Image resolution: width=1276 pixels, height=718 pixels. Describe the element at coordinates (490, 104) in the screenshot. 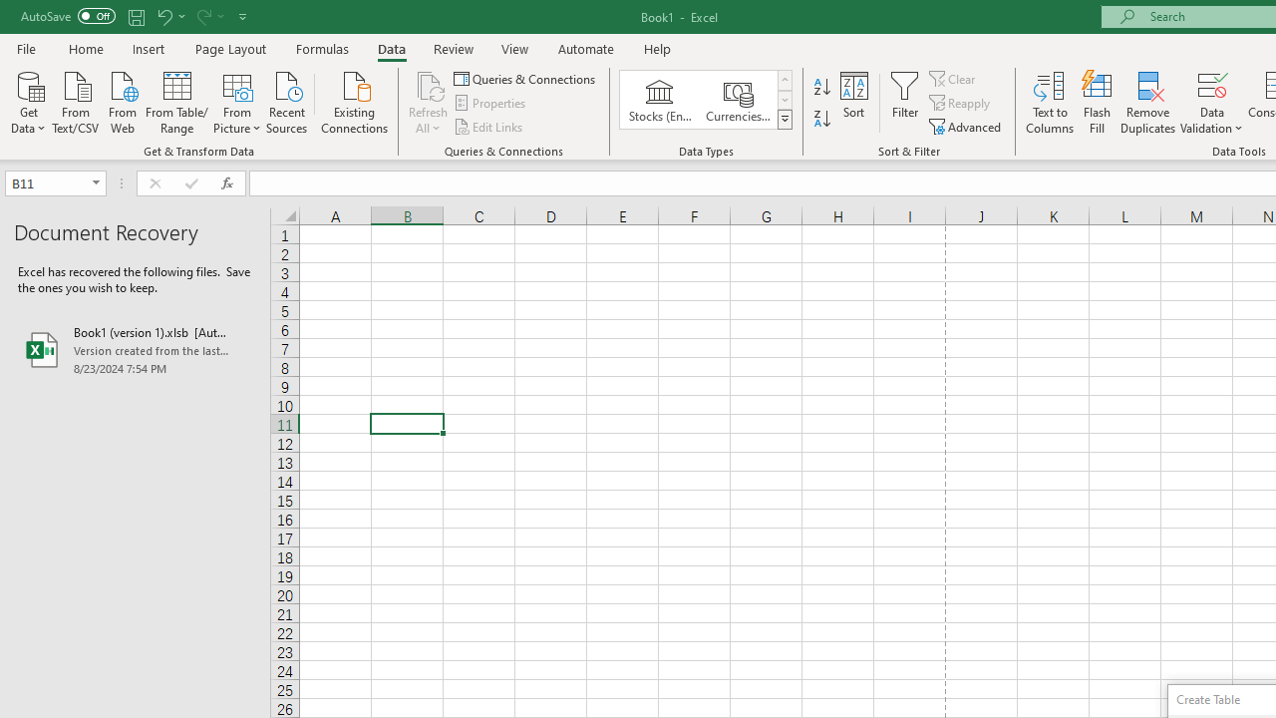

I see `Properties` at that location.